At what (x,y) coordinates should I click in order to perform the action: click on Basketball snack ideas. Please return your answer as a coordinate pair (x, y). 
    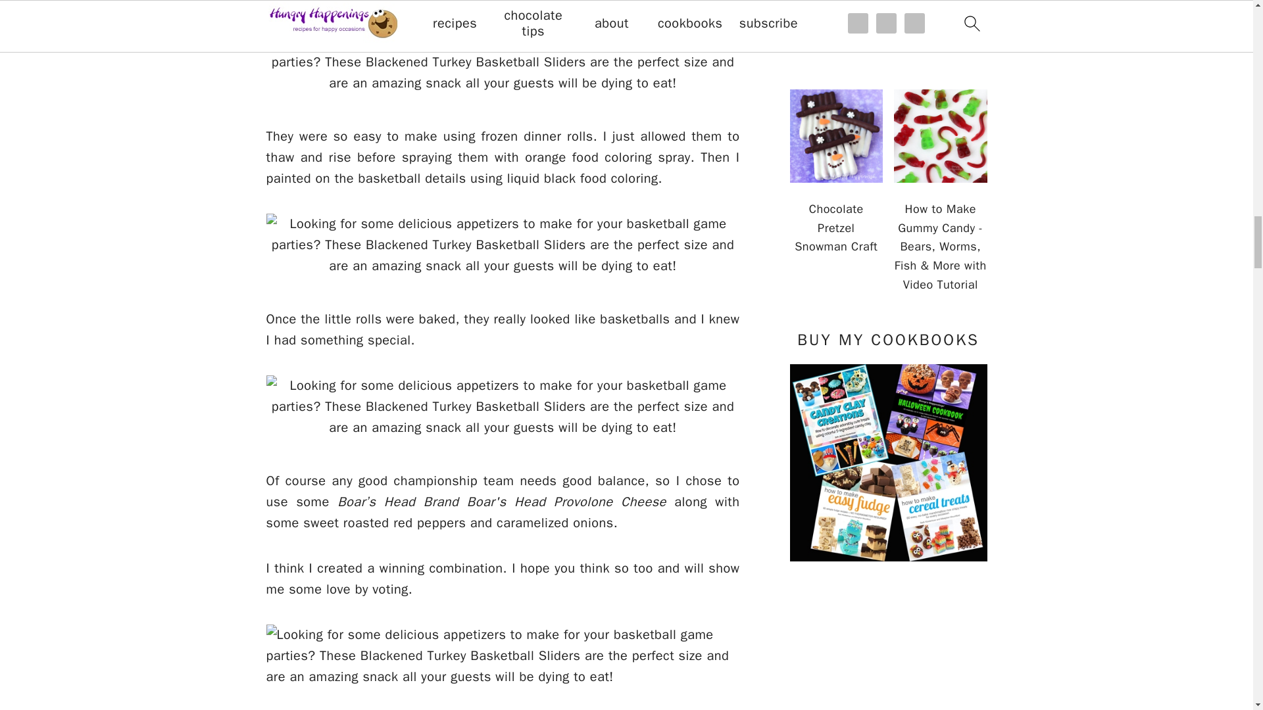
    Looking at the image, I should click on (502, 656).